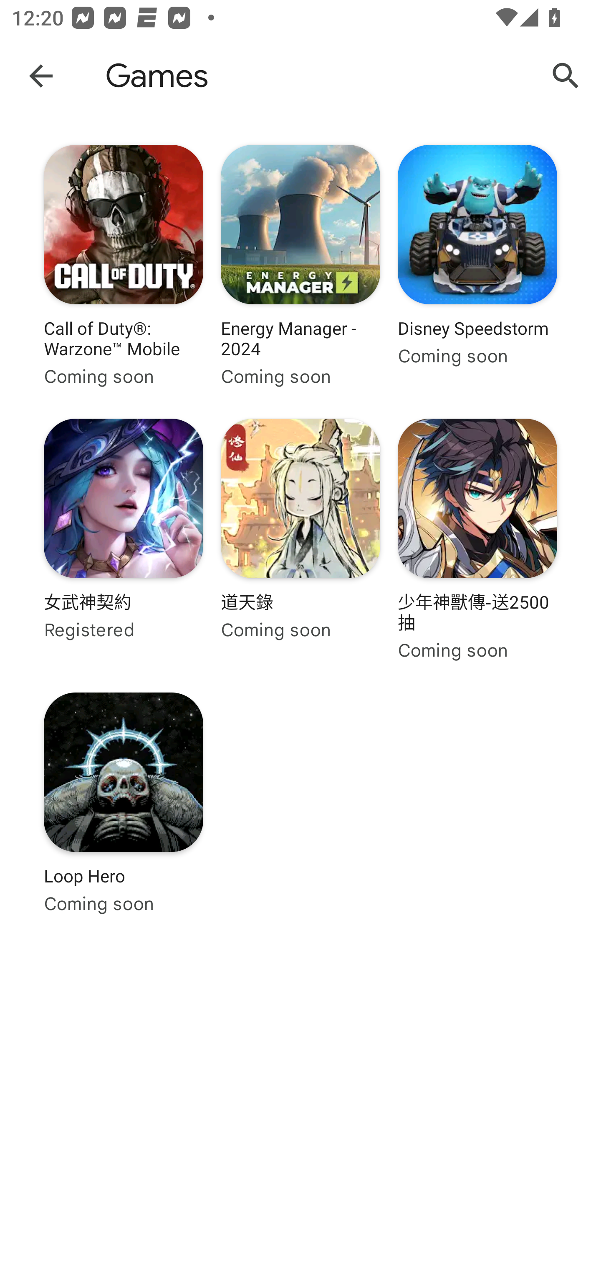  What do you see at coordinates (124, 539) in the screenshot?
I see `App: 女武神契約

Registered
` at bounding box center [124, 539].